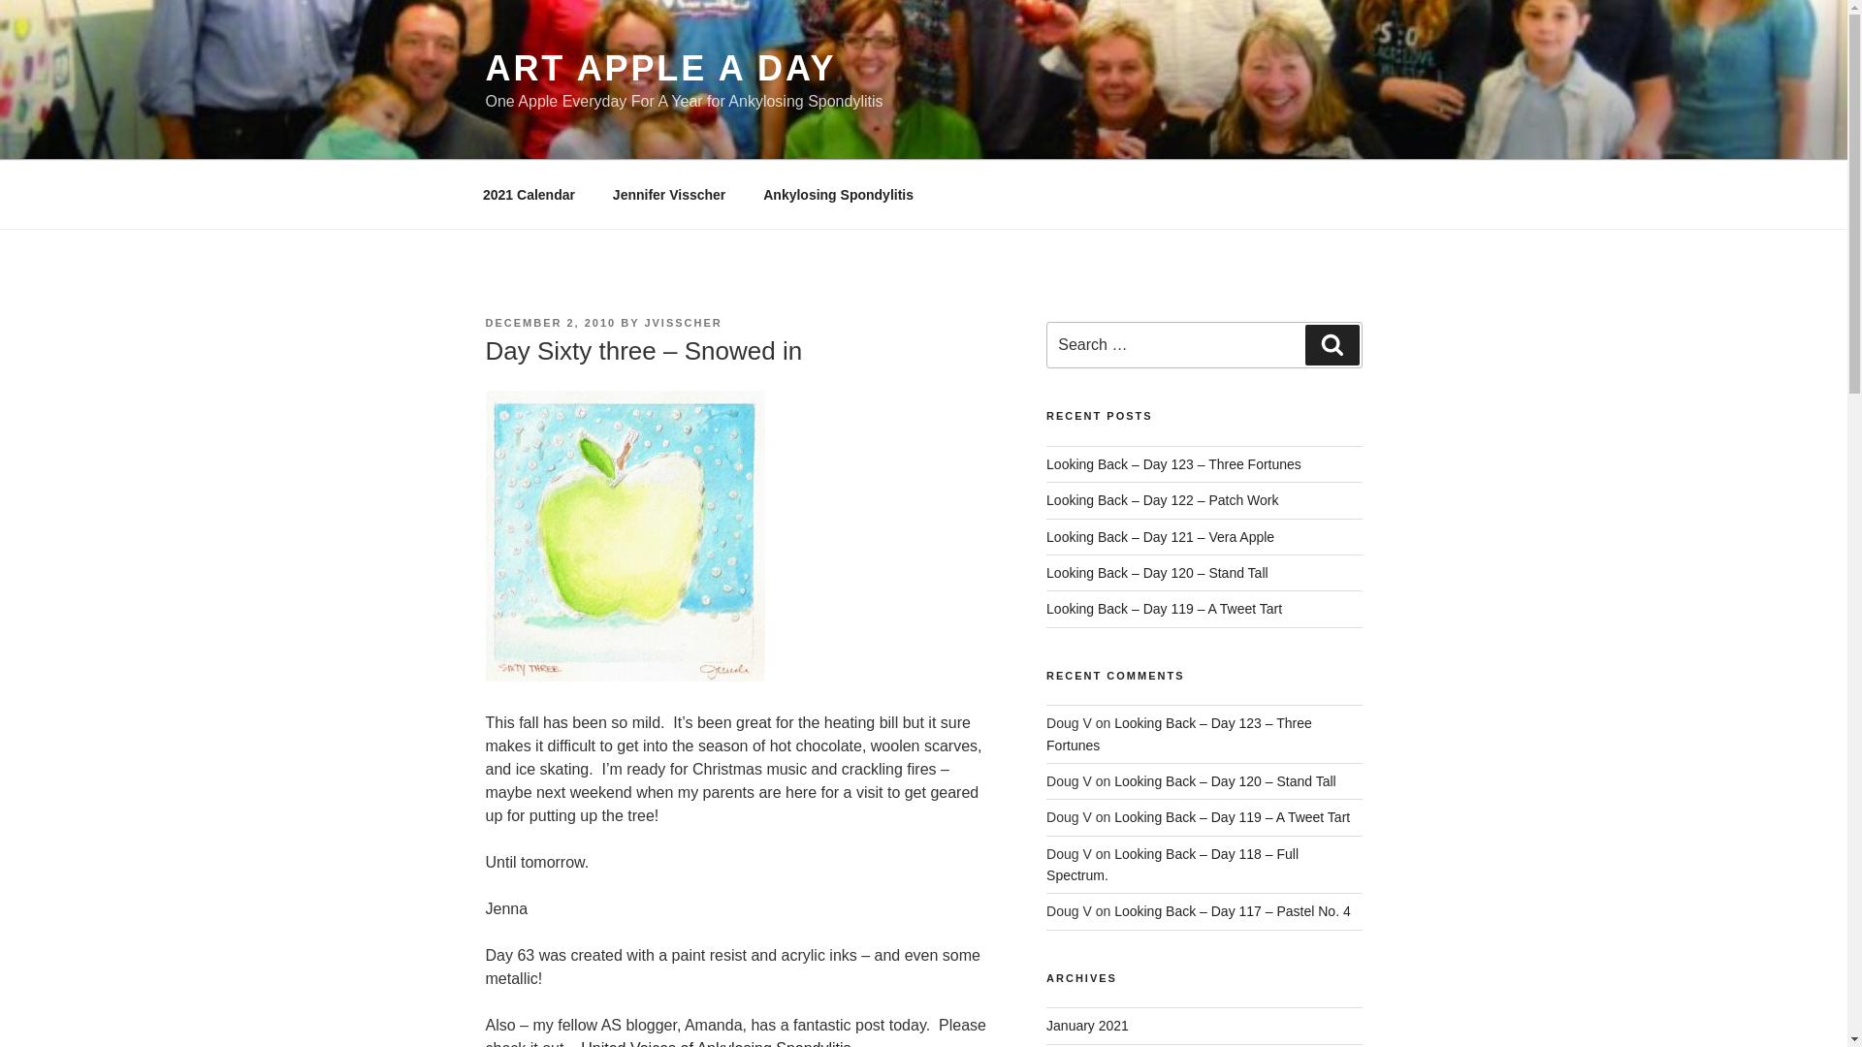 This screenshot has width=1862, height=1047. What do you see at coordinates (550, 323) in the screenshot?
I see `DECEMBER 2, 2010` at bounding box center [550, 323].